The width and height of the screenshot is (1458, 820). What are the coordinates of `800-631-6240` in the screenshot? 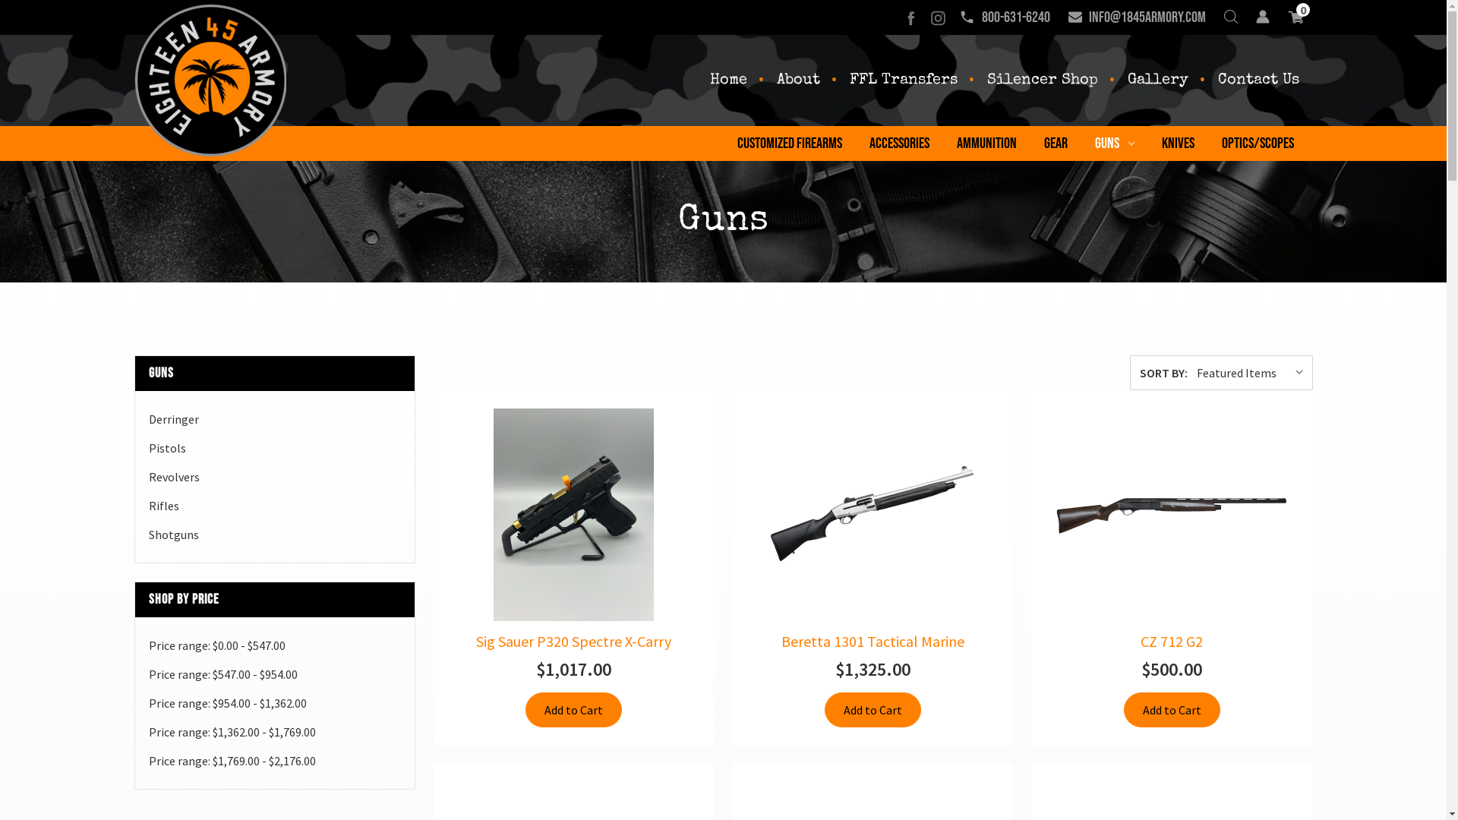 It's located at (1004, 17).